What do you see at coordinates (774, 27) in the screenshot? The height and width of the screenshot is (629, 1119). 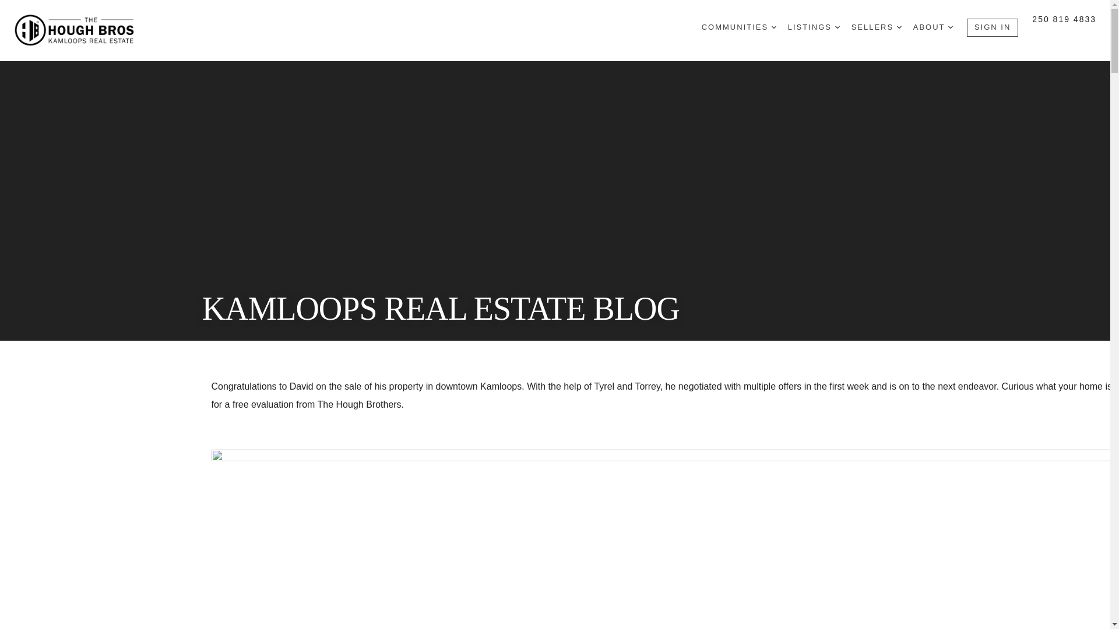 I see `DROPDOWN ARROW` at bounding box center [774, 27].